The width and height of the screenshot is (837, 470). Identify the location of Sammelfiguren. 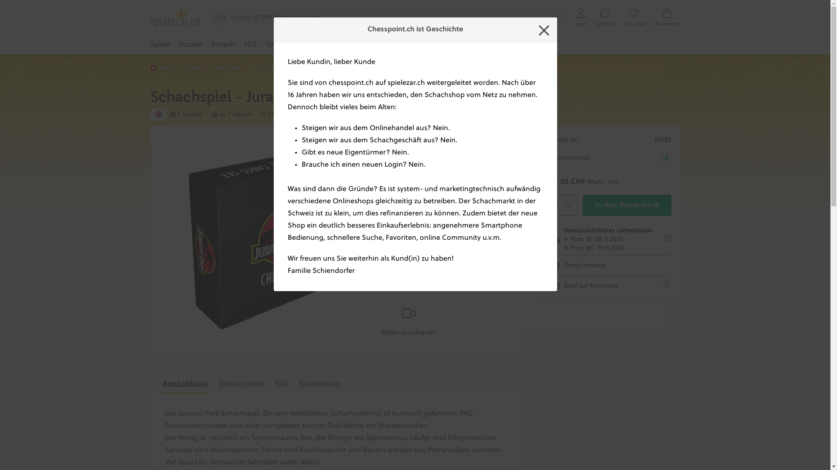
(291, 45).